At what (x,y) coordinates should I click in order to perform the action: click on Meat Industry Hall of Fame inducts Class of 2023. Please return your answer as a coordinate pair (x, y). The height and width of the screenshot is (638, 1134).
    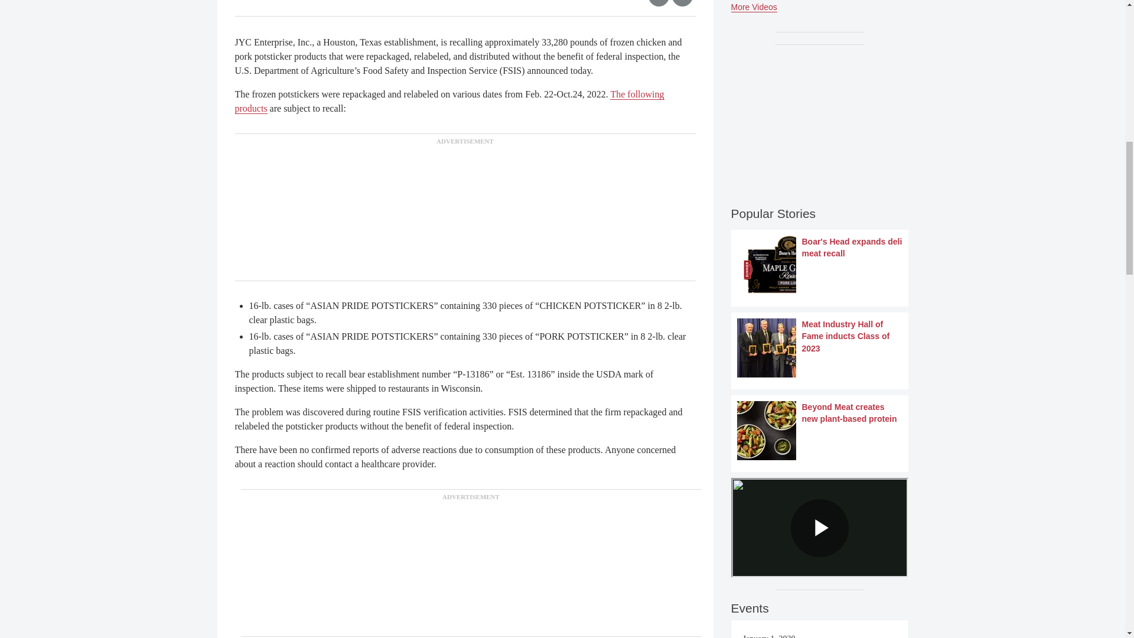
    Looking at the image, I should click on (820, 347).